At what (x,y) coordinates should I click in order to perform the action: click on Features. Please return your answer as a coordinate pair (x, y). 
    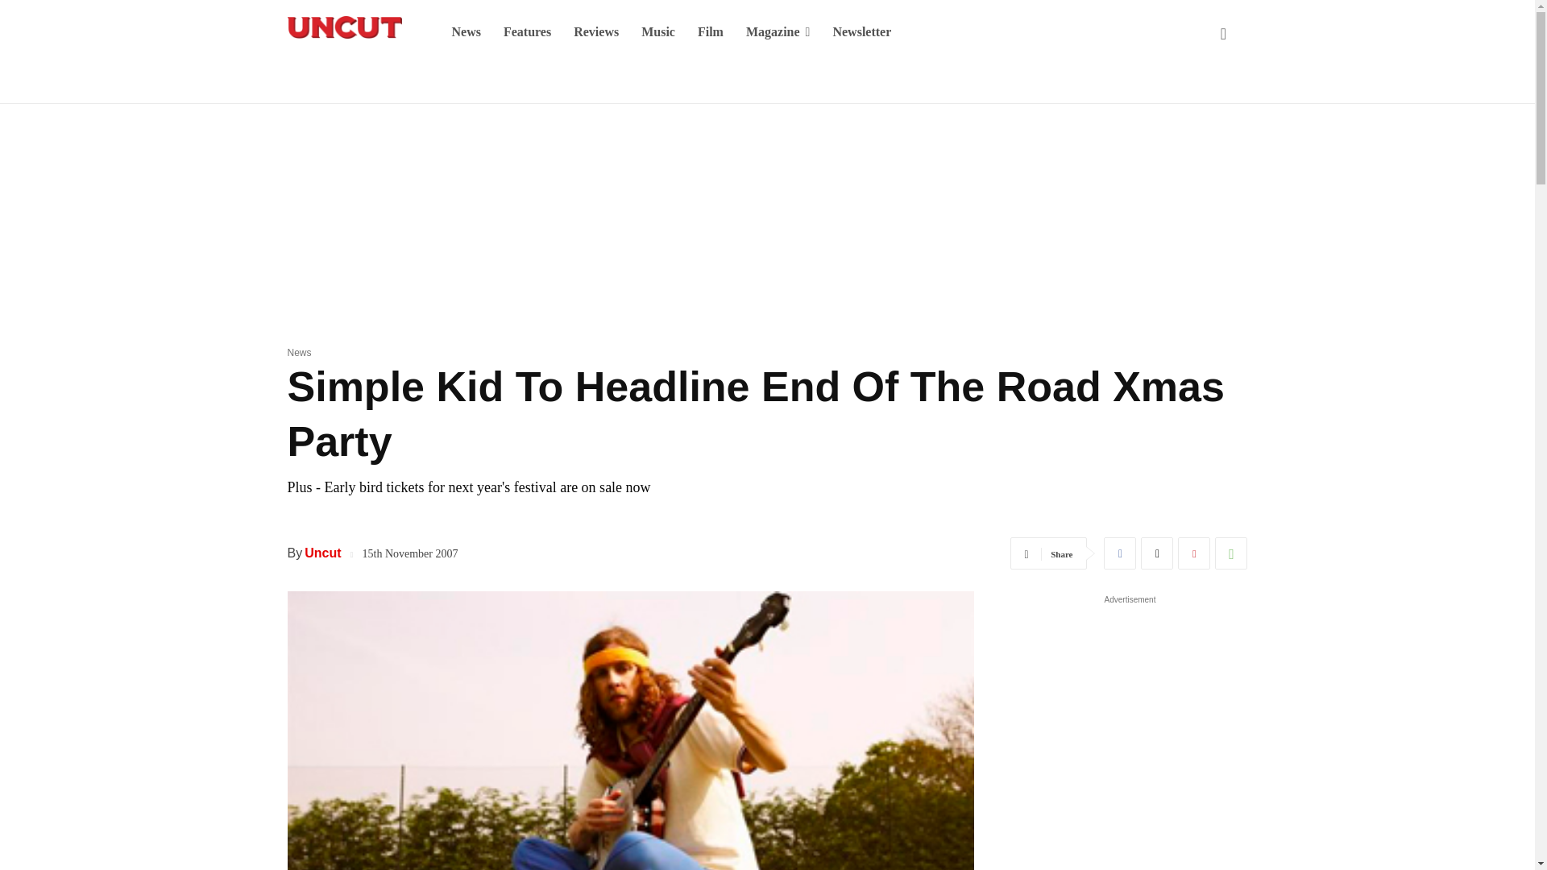
    Looking at the image, I should click on (527, 32).